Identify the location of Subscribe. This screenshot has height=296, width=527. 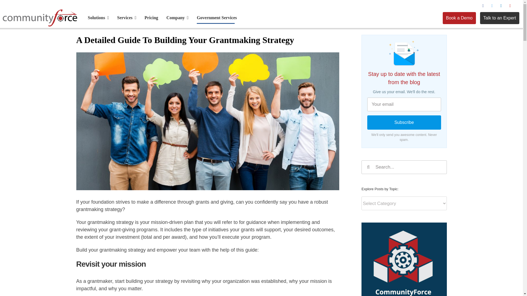
(404, 123).